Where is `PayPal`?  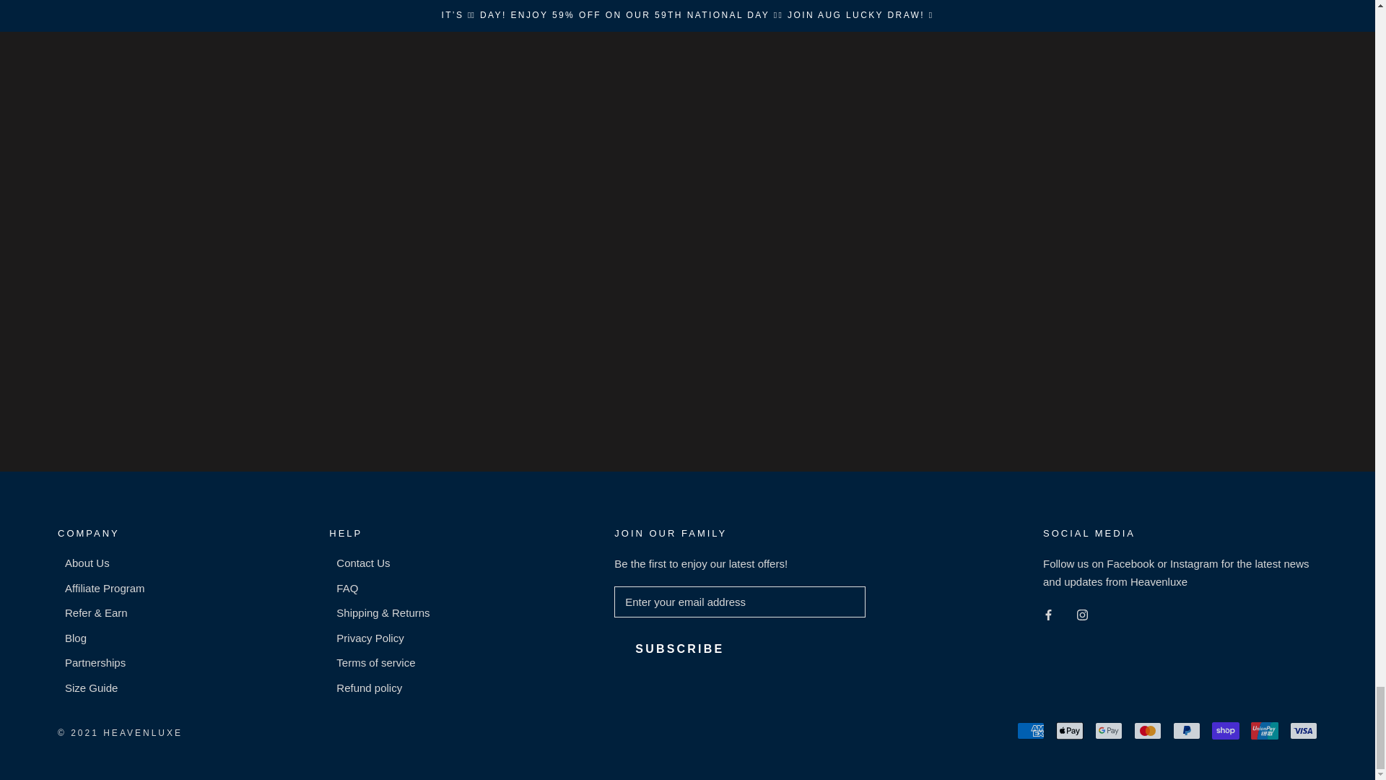
PayPal is located at coordinates (1186, 731).